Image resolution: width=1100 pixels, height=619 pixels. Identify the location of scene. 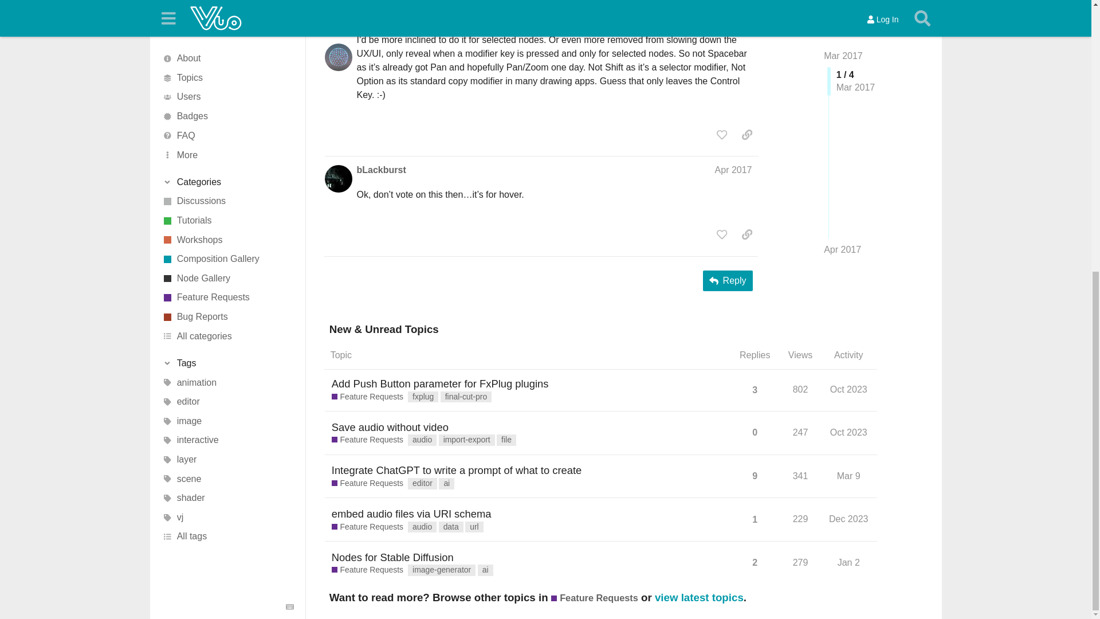
(227, 3).